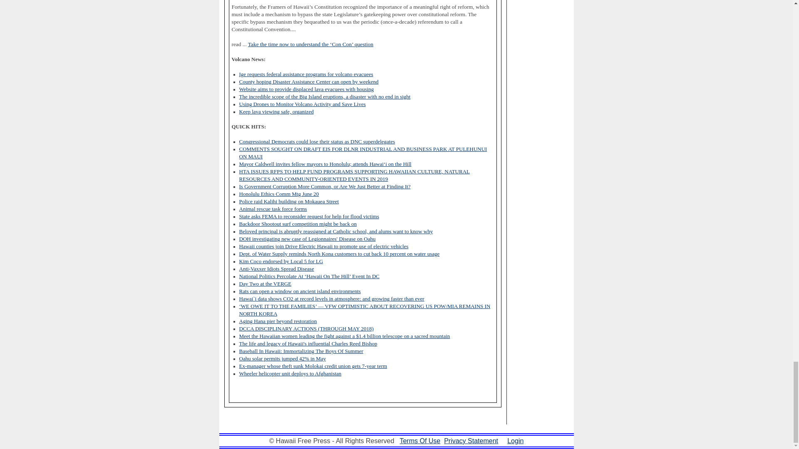 The width and height of the screenshot is (799, 449). What do you see at coordinates (515, 441) in the screenshot?
I see `Login` at bounding box center [515, 441].